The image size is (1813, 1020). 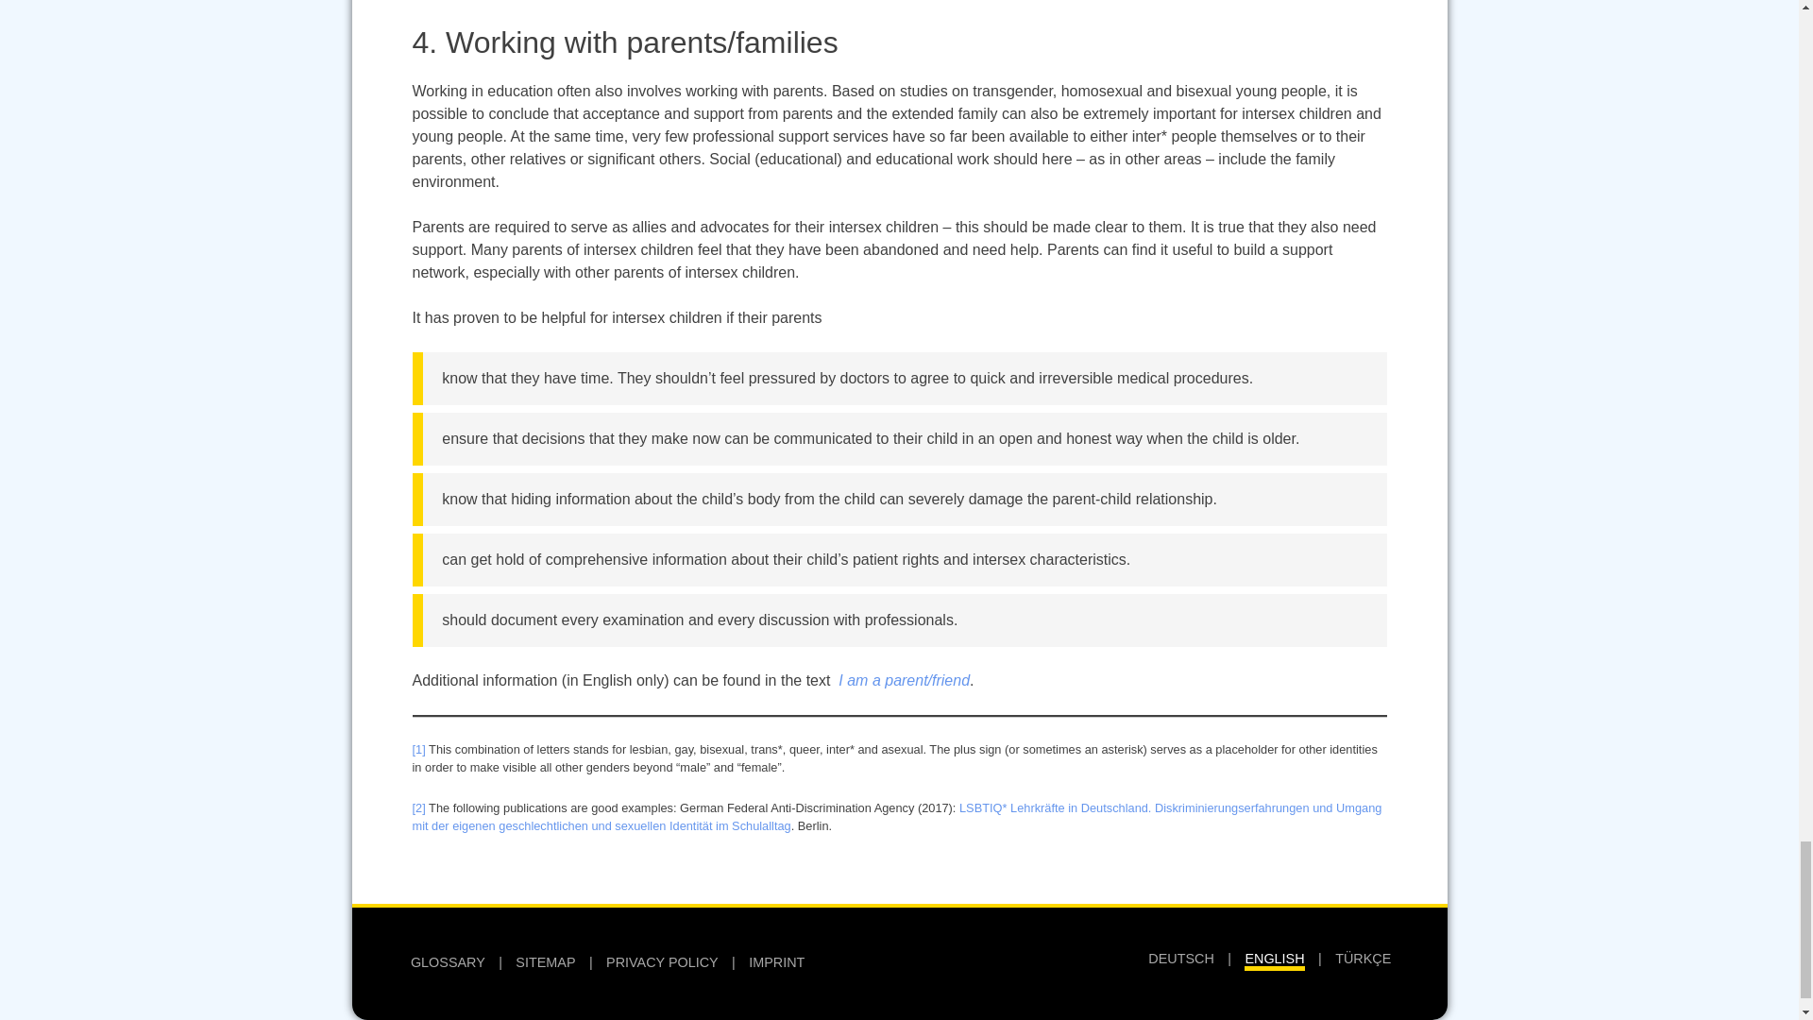 What do you see at coordinates (776, 961) in the screenshot?
I see `IMPRINT` at bounding box center [776, 961].